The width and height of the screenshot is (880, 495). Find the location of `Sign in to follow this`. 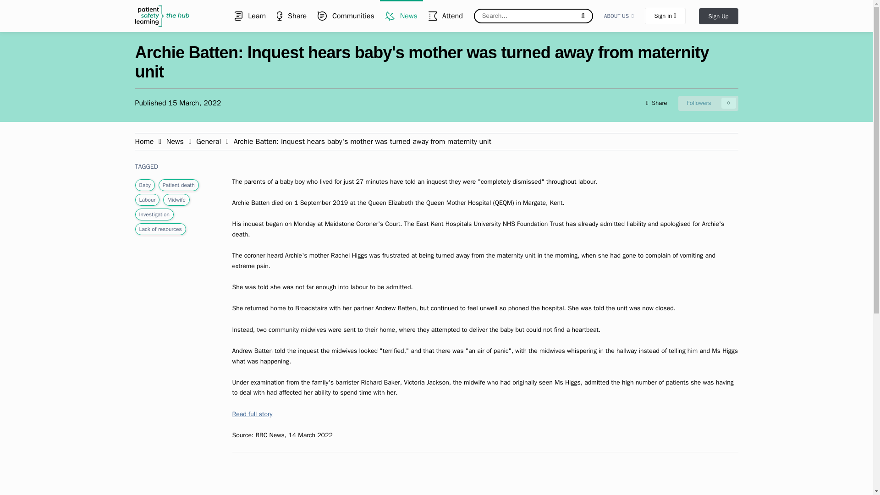

Sign in to follow this is located at coordinates (160, 229).